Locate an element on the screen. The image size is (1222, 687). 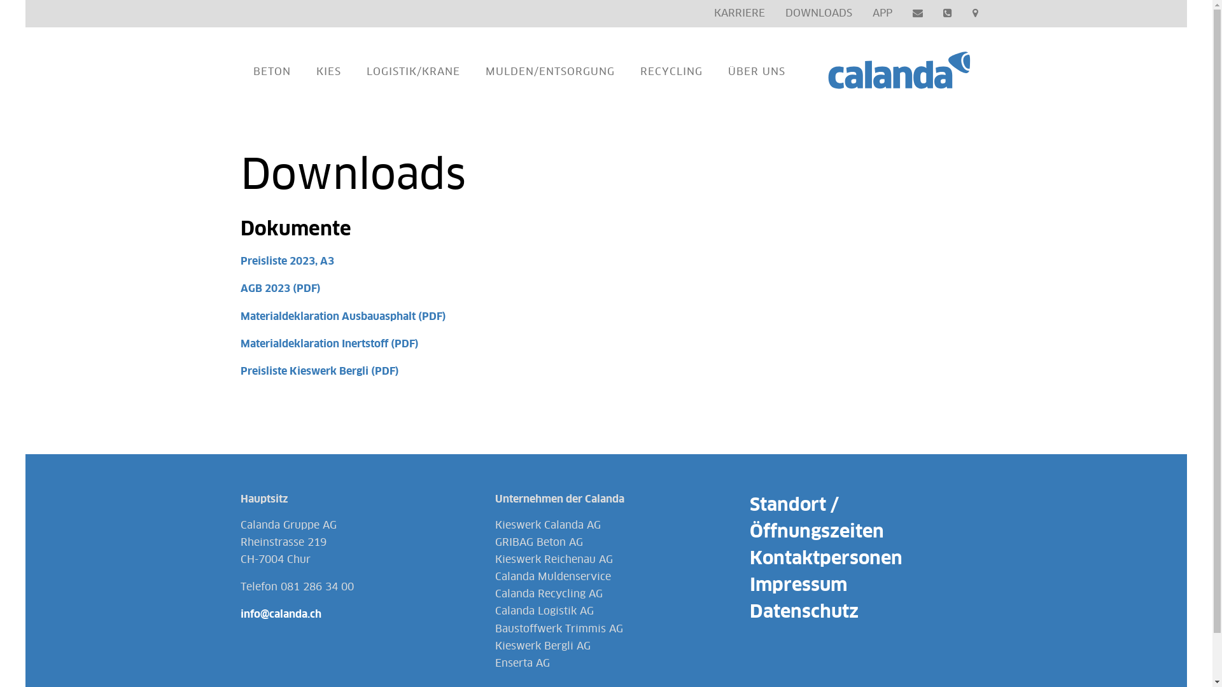
Materialdeklaration Ausbauasphalt (PDF) is located at coordinates (344, 317).